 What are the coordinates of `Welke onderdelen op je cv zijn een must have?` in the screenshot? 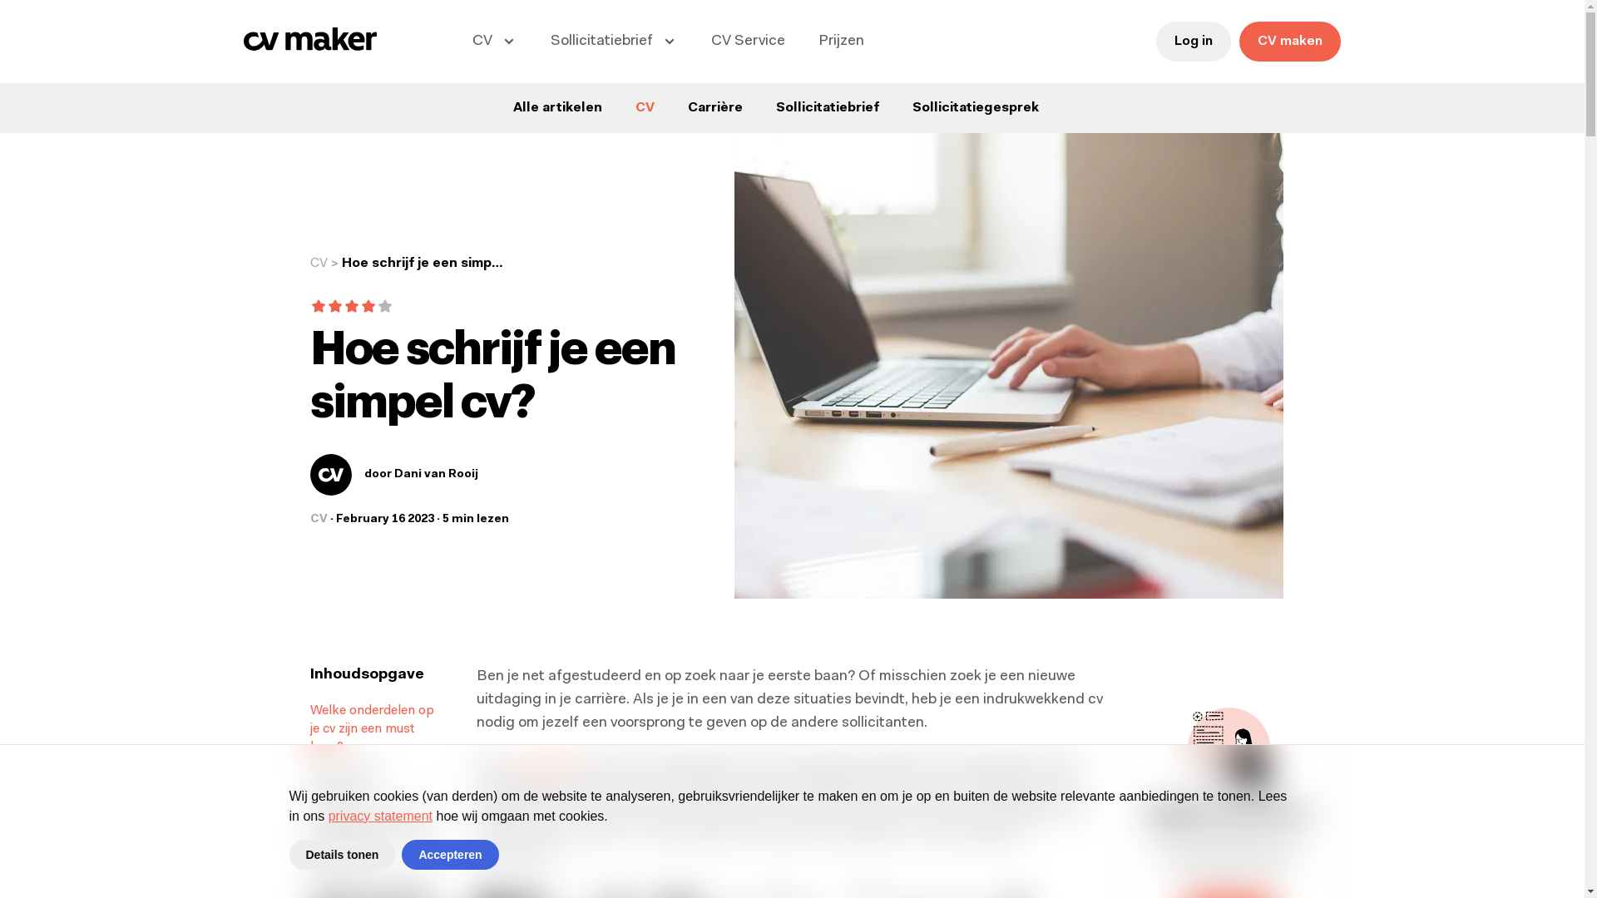 It's located at (373, 729).